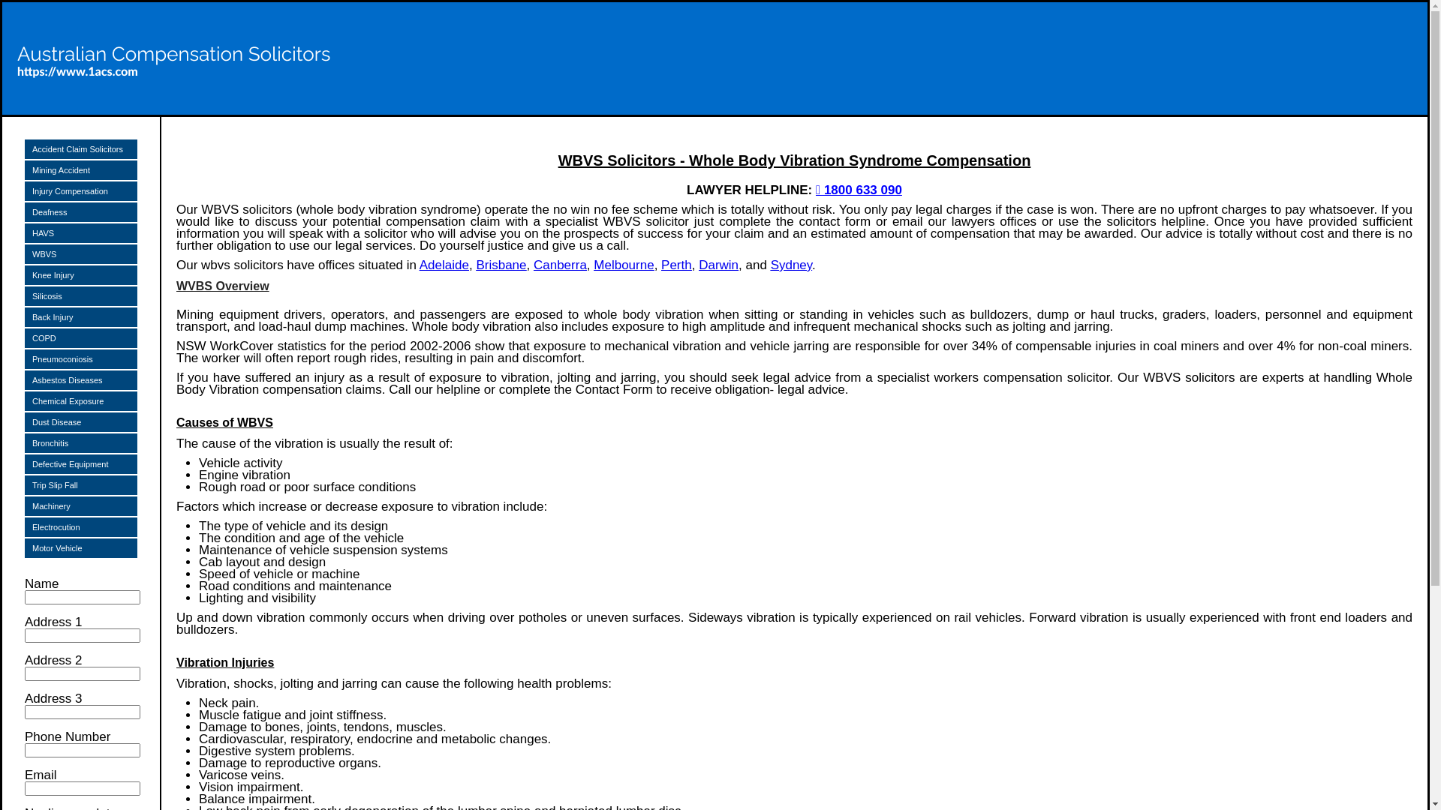 This screenshot has width=1441, height=810. I want to click on Injury Compensation, so click(81, 191).